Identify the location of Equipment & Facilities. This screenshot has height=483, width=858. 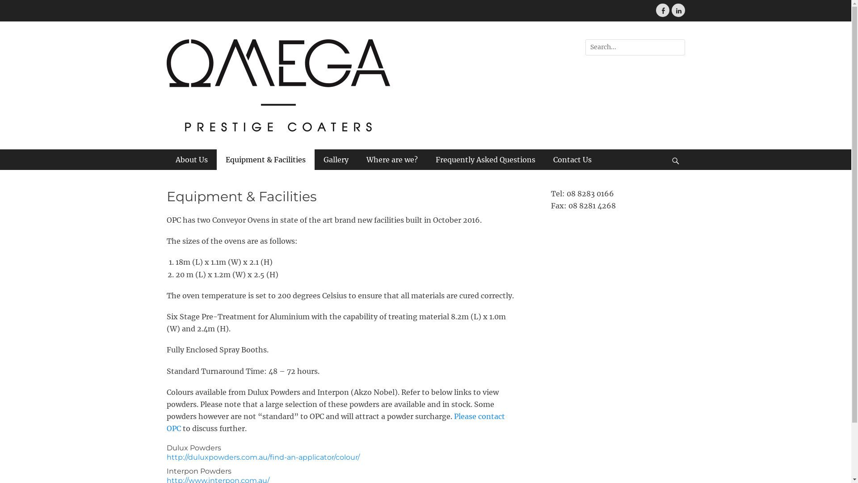
(265, 160).